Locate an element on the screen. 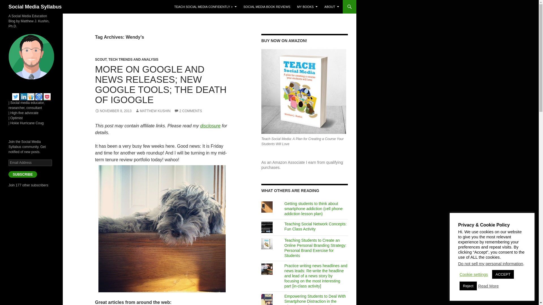  Teaching Social Network Concepts: Fun Class Activity is located at coordinates (315, 226).